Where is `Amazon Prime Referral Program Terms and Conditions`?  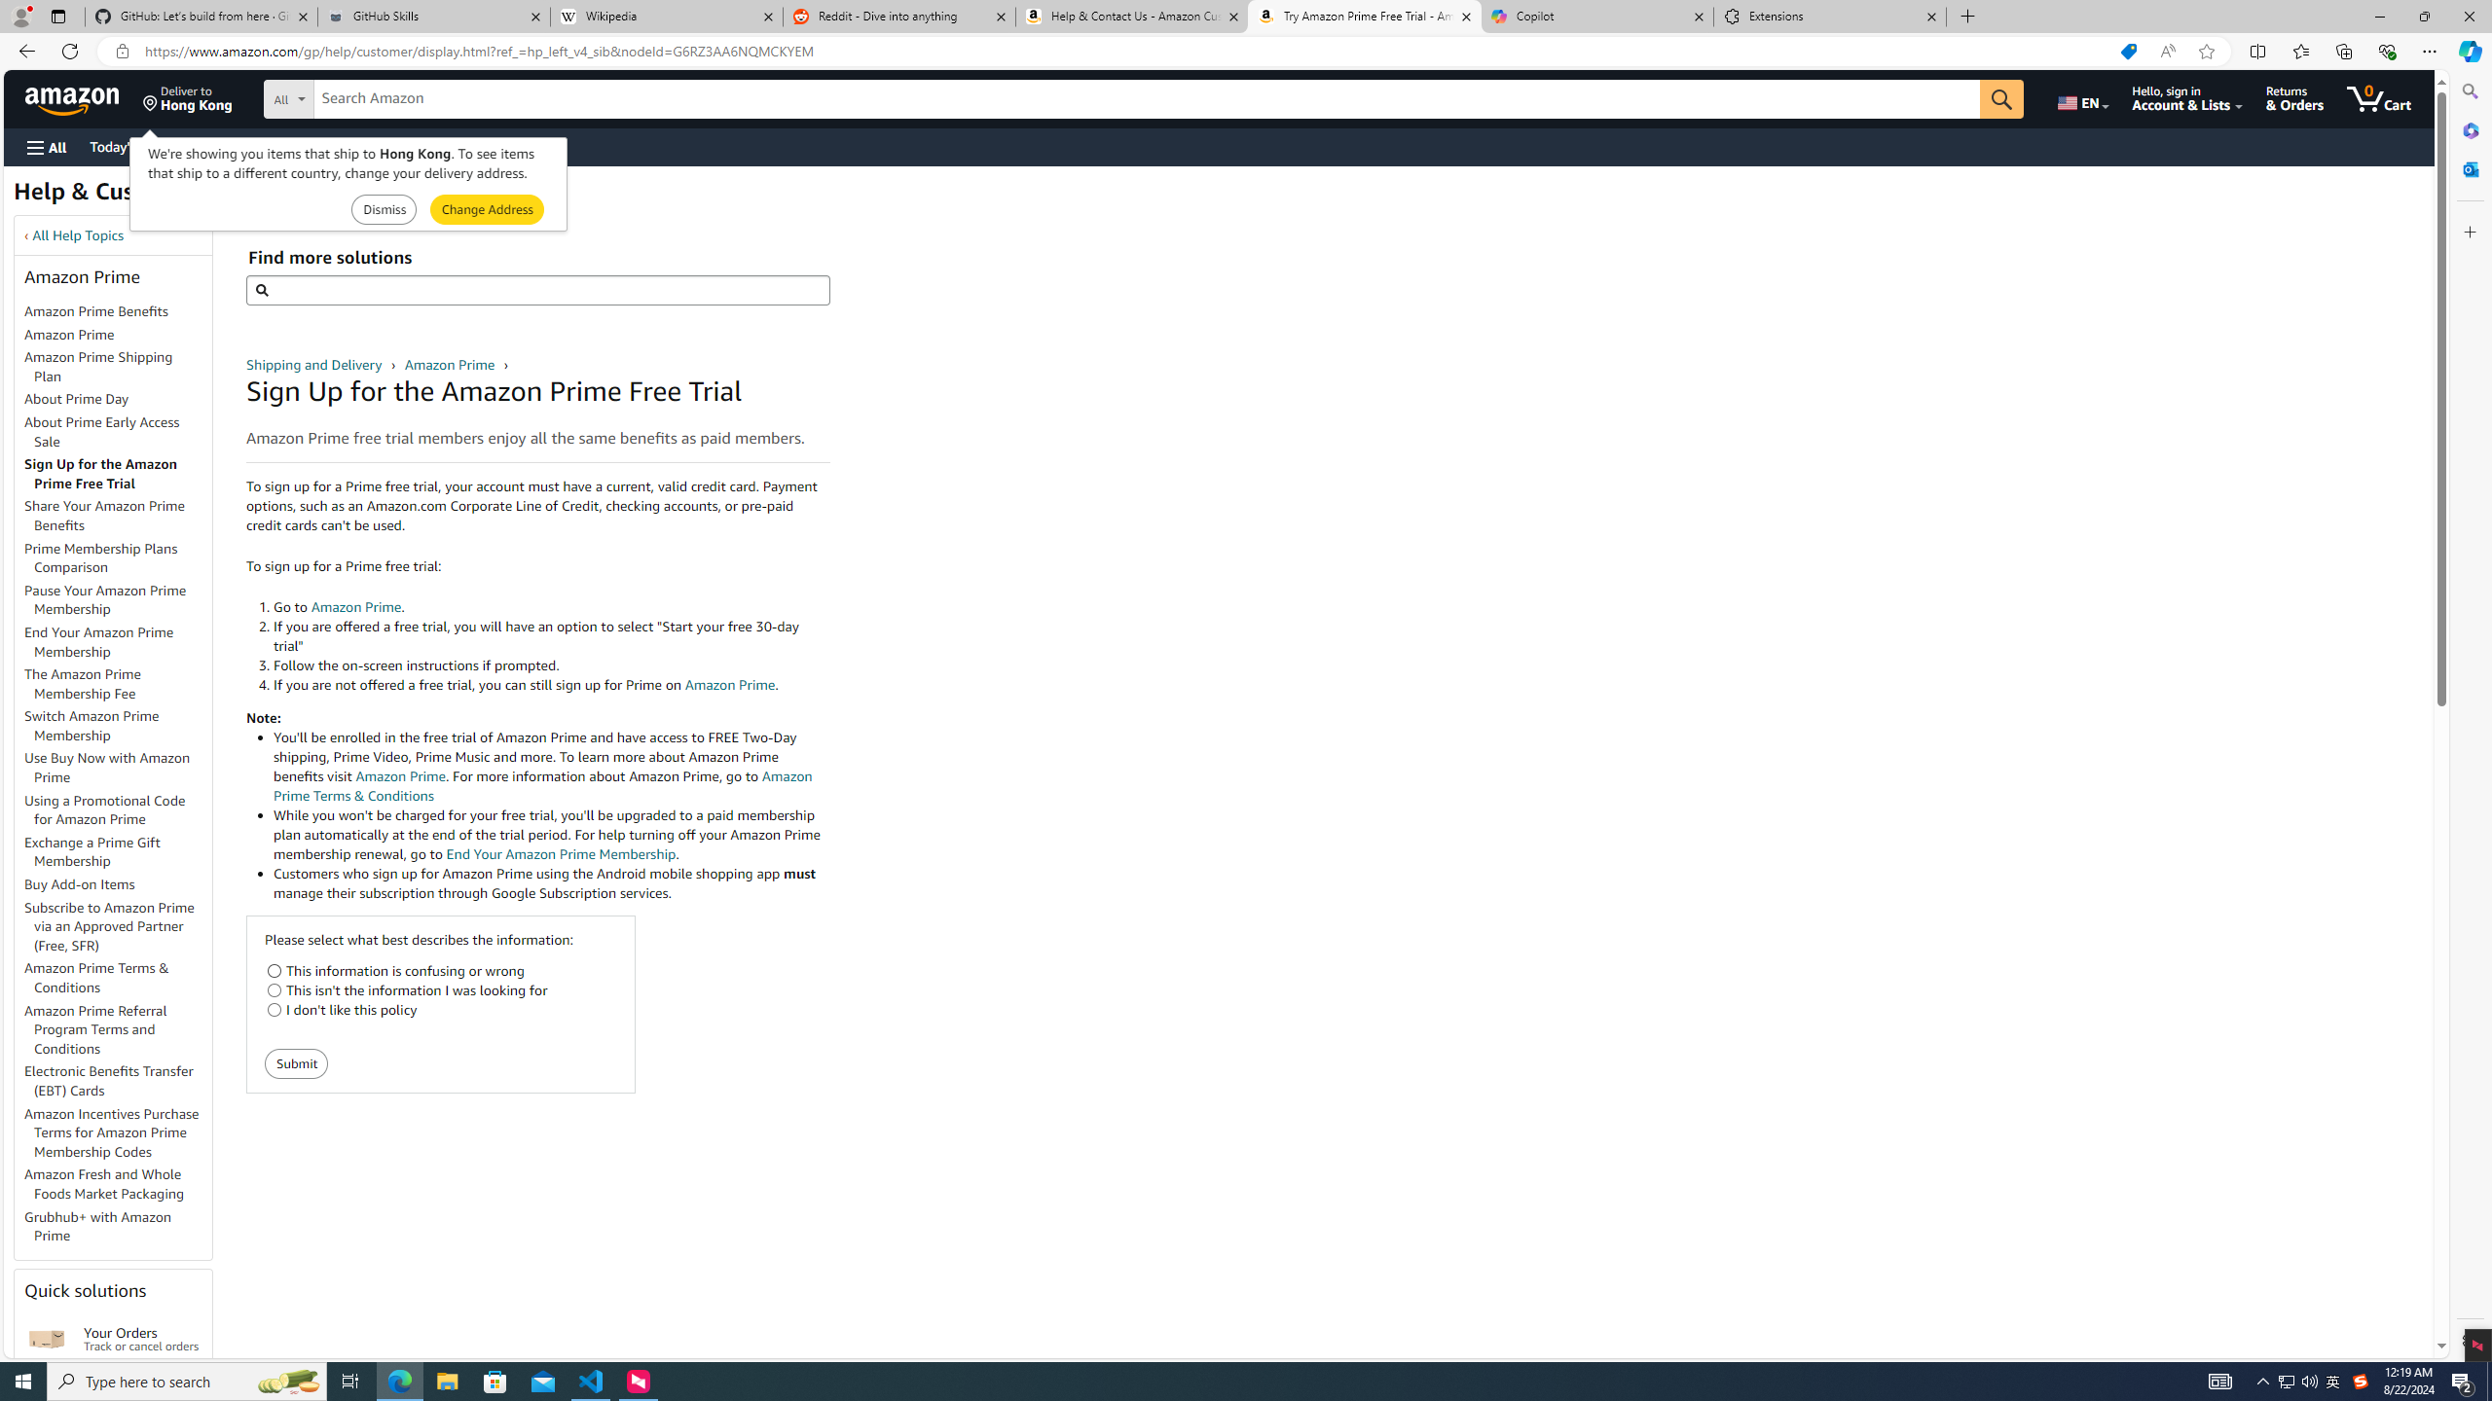
Amazon Prime Referral Program Terms and Conditions is located at coordinates (118, 1029).